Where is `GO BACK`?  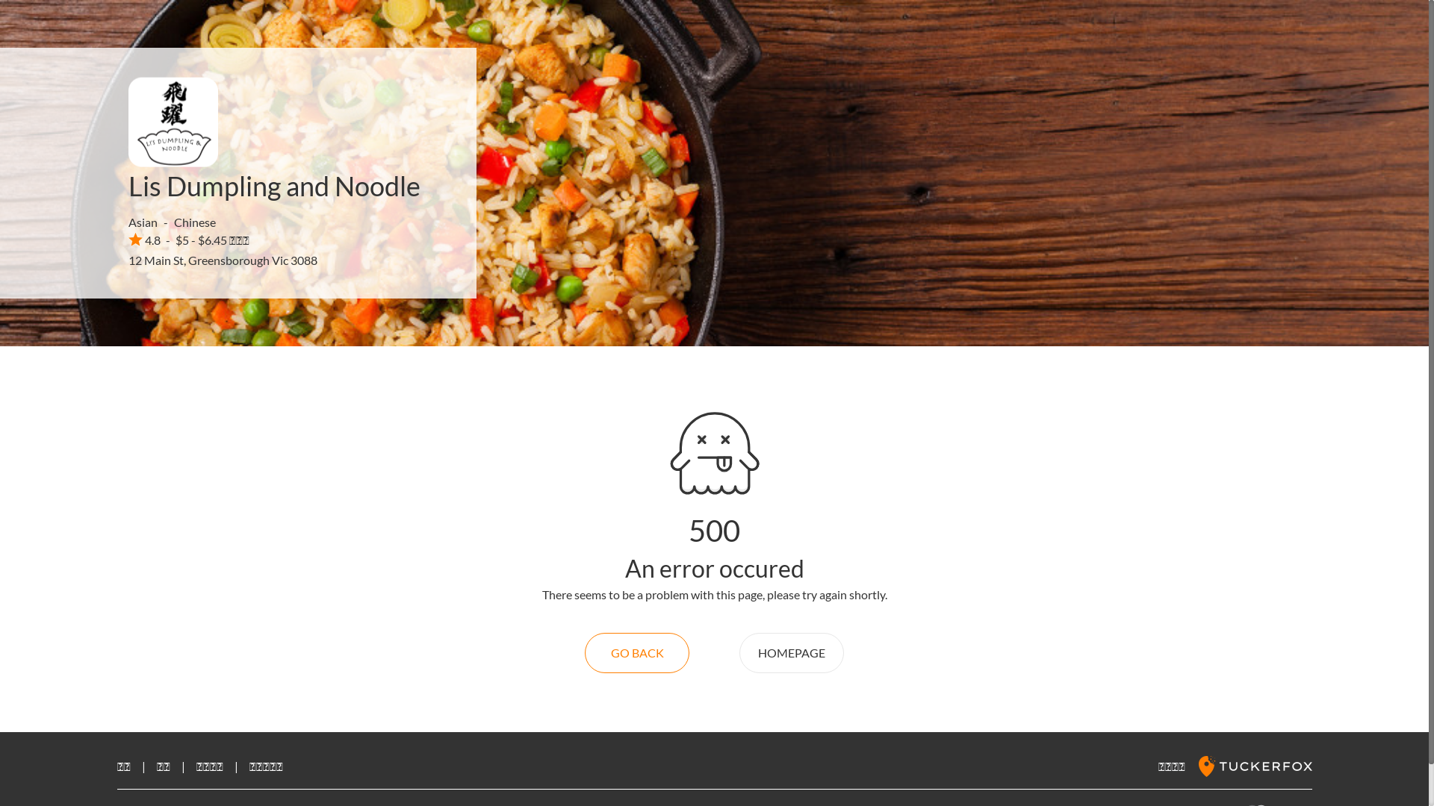 GO BACK is located at coordinates (637, 653).